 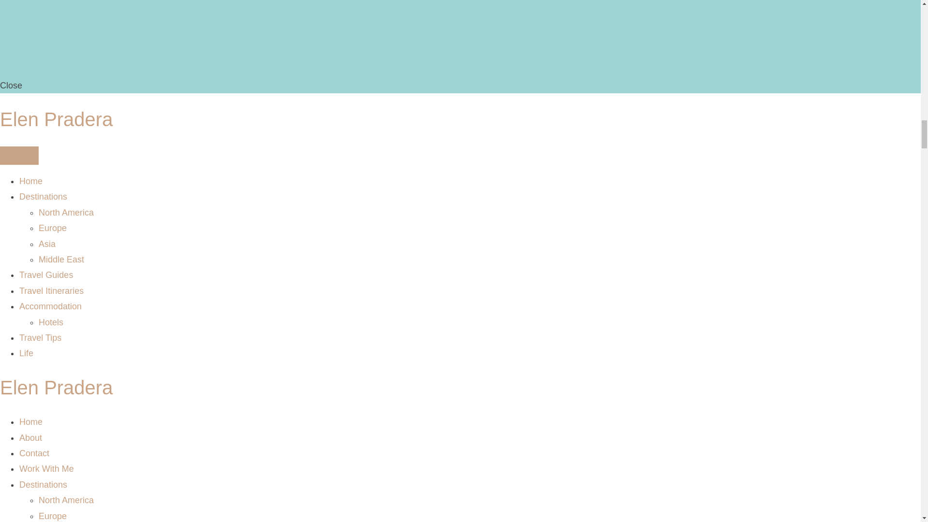 What do you see at coordinates (30, 438) in the screenshot?
I see `About` at bounding box center [30, 438].